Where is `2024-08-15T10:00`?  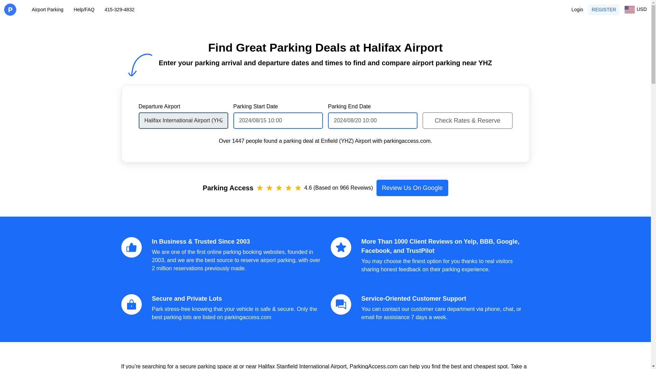 2024-08-15T10:00 is located at coordinates (278, 120).